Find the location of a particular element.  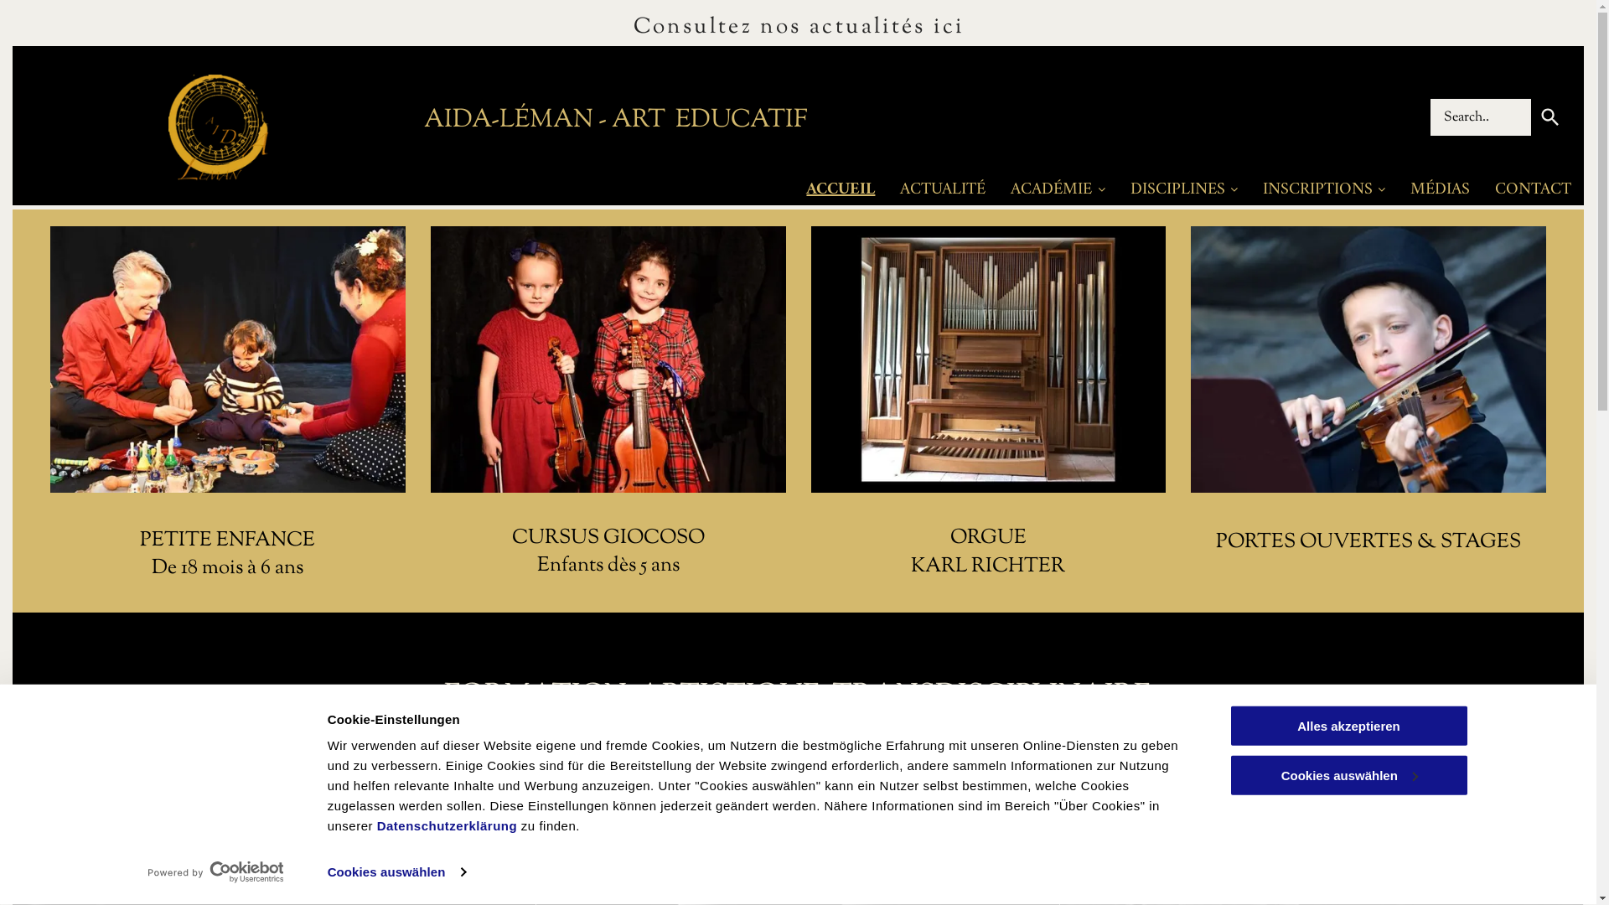

CURSUS GIOCOSO is located at coordinates (608, 538).